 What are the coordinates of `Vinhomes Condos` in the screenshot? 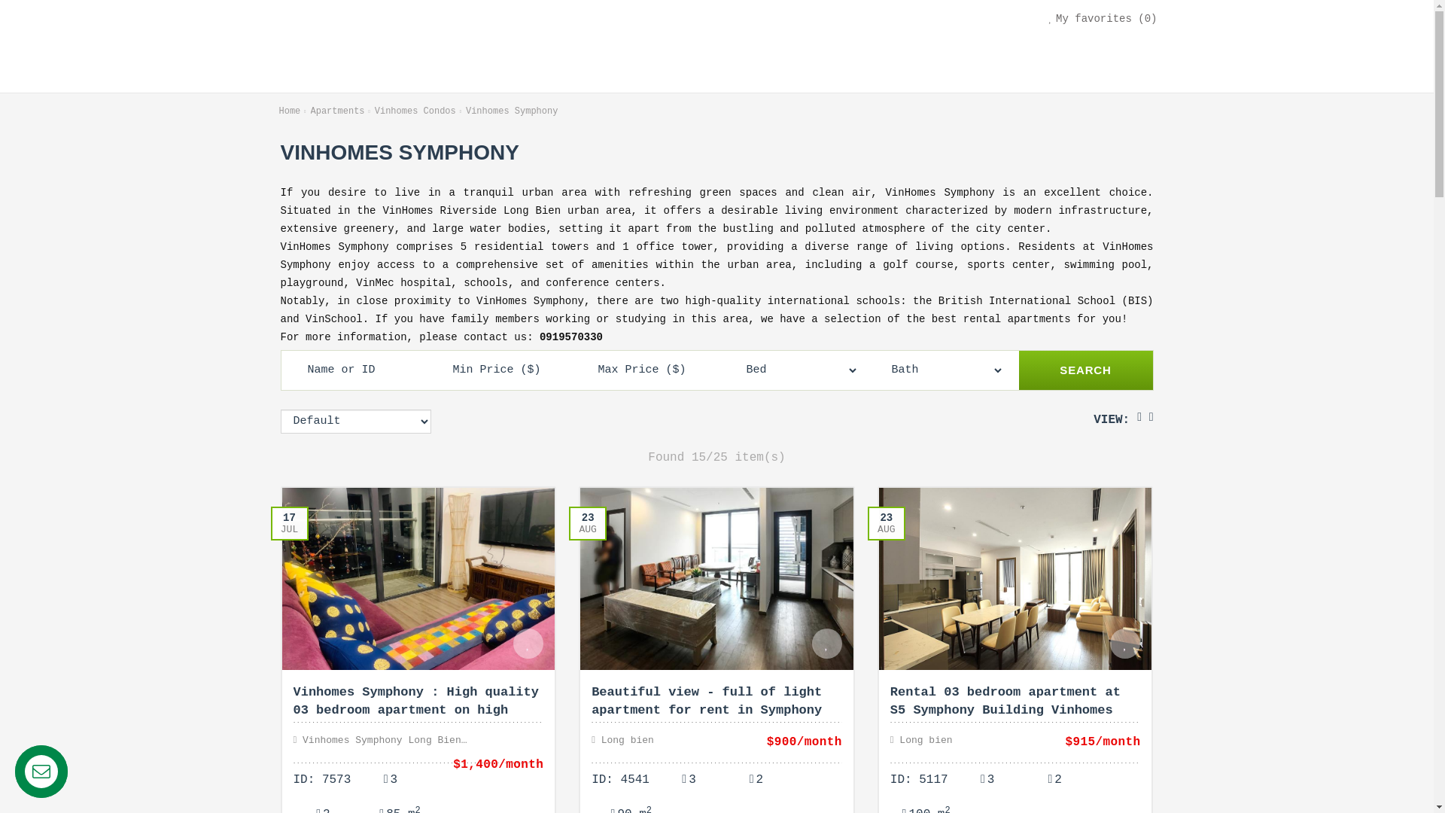 It's located at (417, 111).